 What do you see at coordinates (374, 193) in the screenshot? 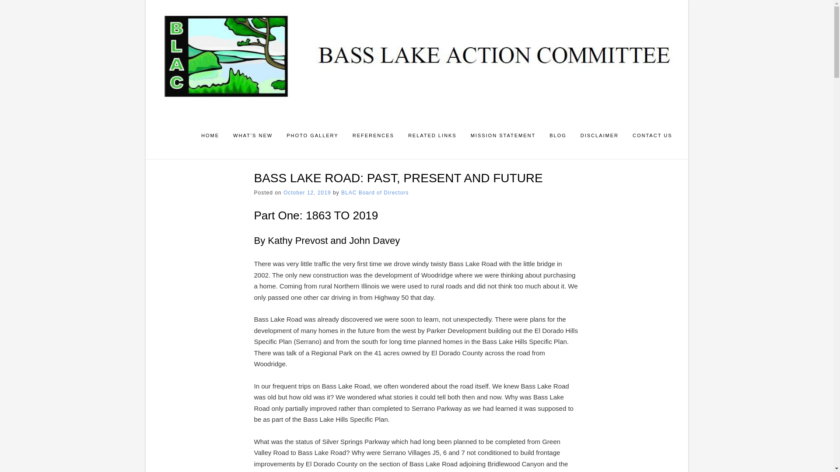
I see `BLAC Board of Directors` at bounding box center [374, 193].